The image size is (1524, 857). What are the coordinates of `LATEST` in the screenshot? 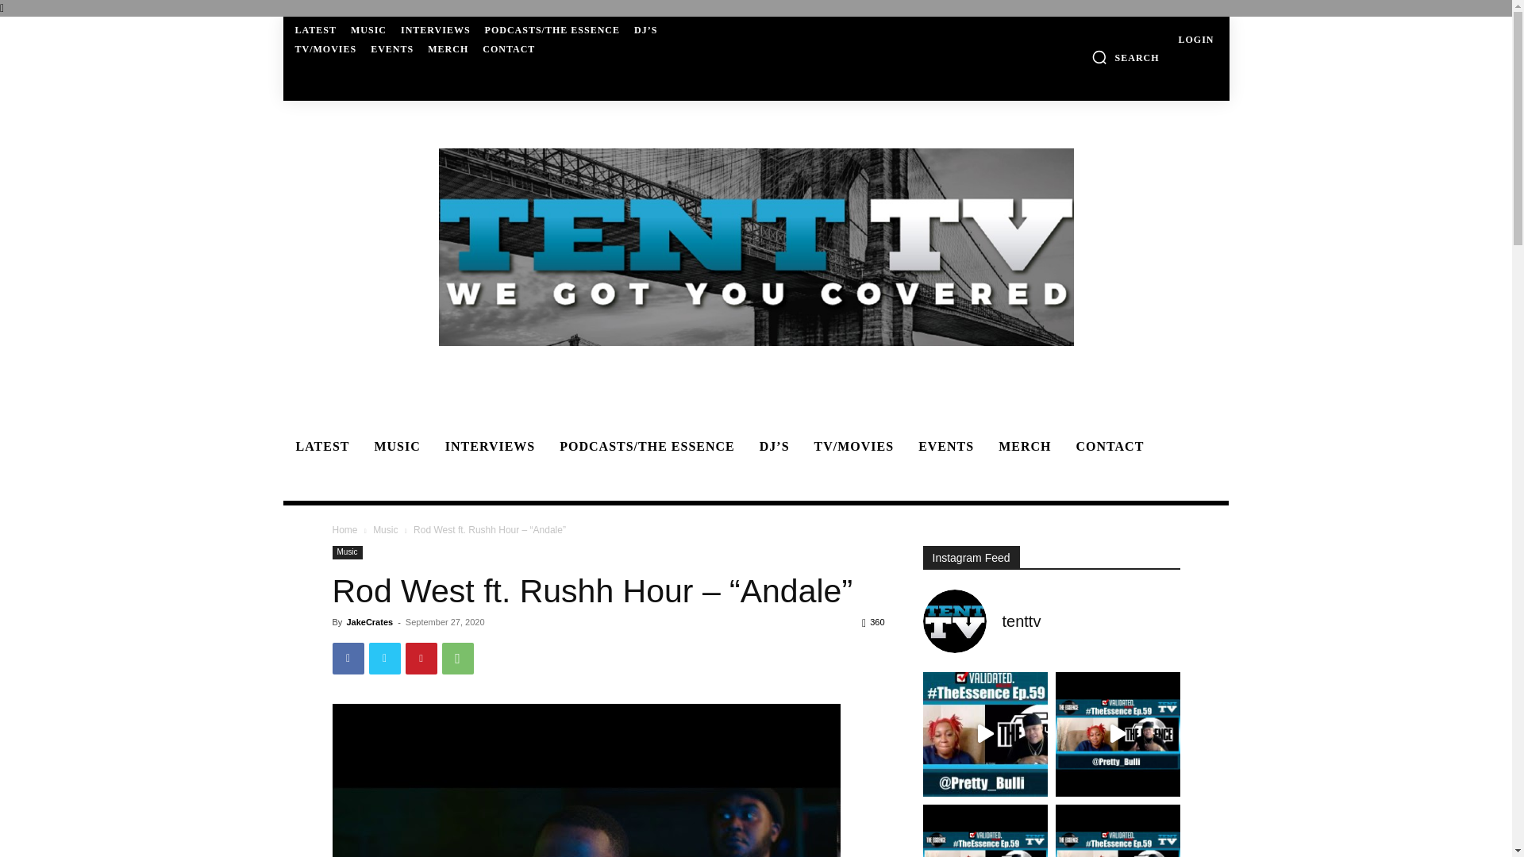 It's located at (316, 30).